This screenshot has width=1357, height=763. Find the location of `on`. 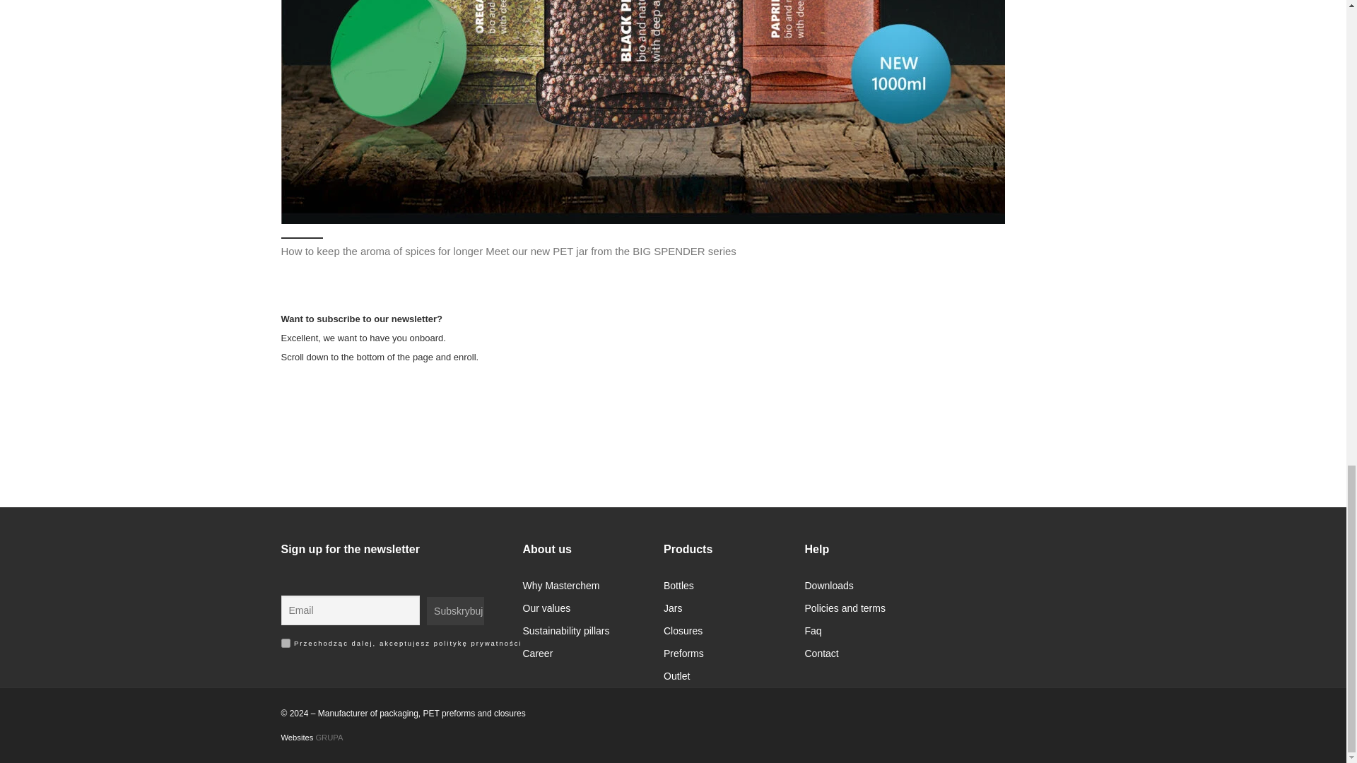

on is located at coordinates (286, 643).